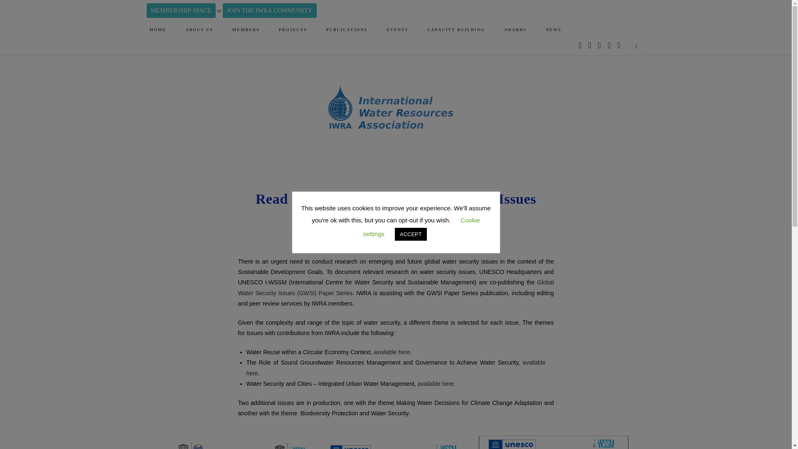 This screenshot has height=449, width=798. What do you see at coordinates (246, 30) in the screenshot?
I see `MEMBERS` at bounding box center [246, 30].